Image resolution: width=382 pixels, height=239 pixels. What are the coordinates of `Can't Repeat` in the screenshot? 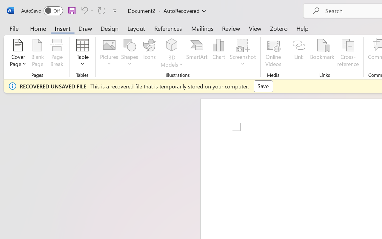 It's located at (102, 10).